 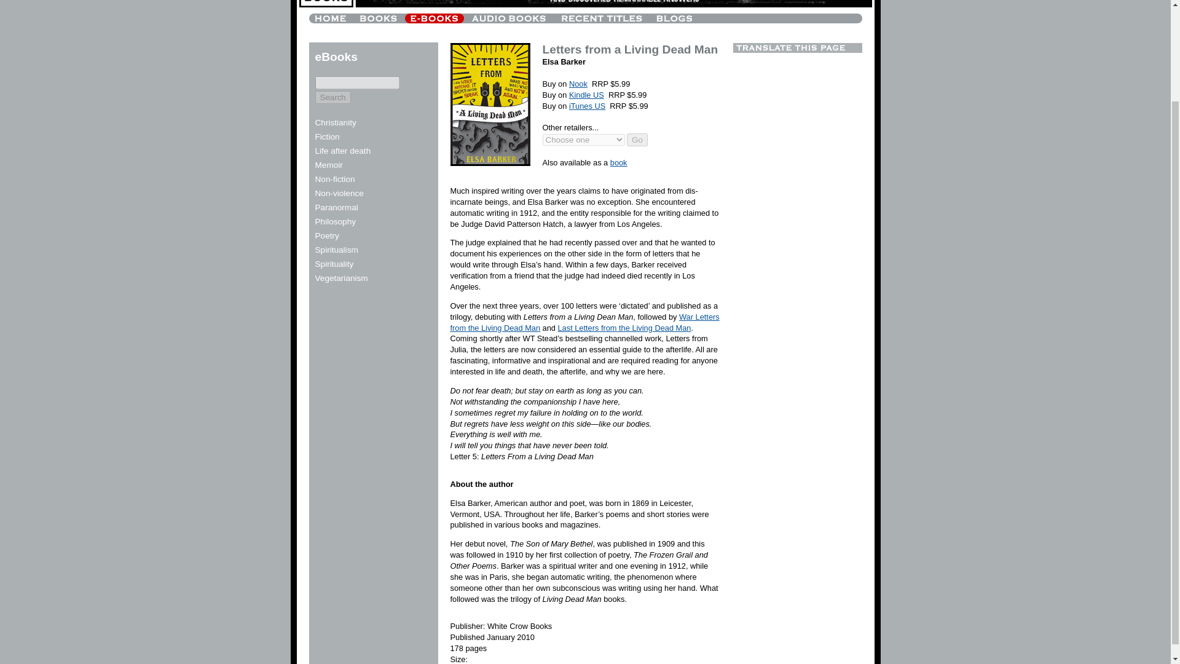 What do you see at coordinates (342, 150) in the screenshot?
I see `Life after death` at bounding box center [342, 150].